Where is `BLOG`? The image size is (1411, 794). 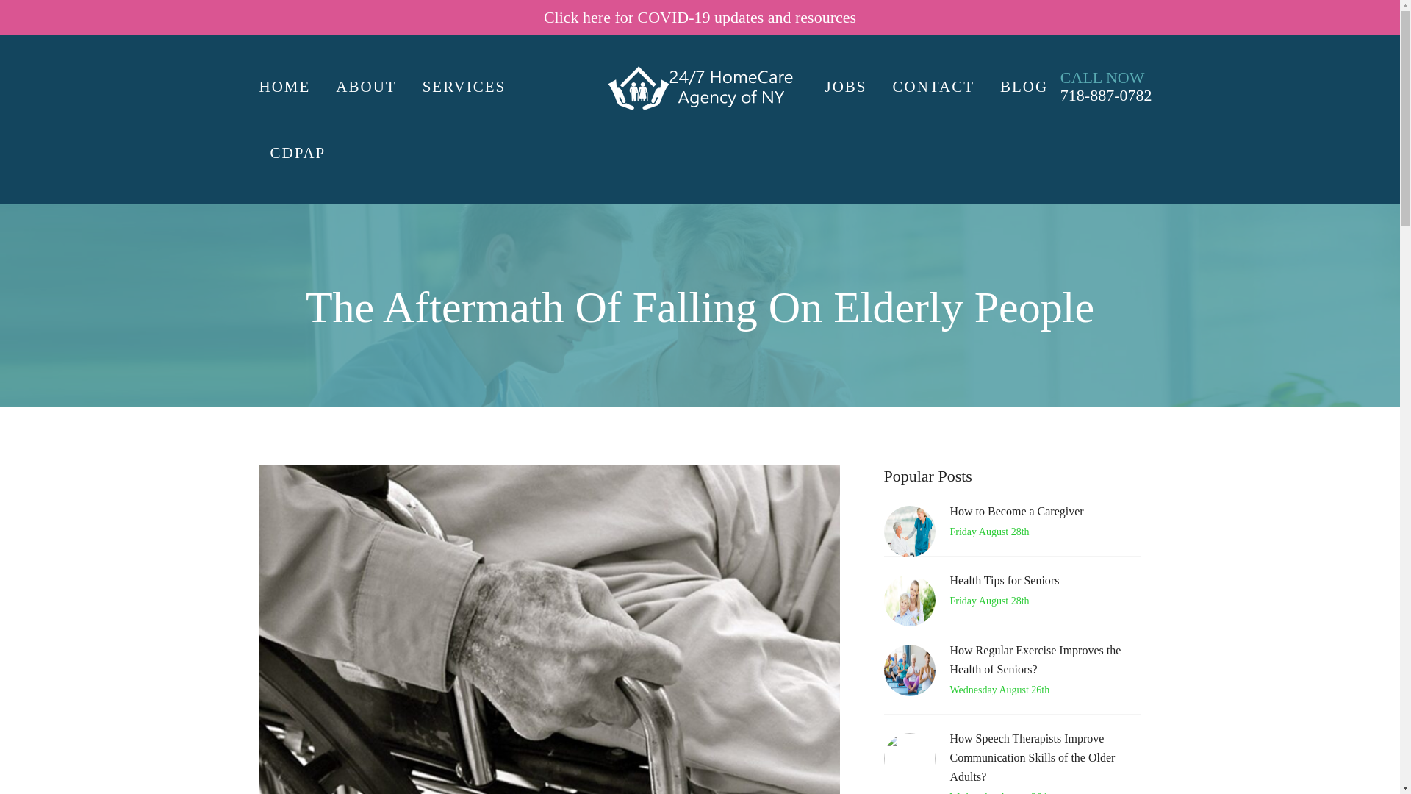 BLOG is located at coordinates (1024, 87).